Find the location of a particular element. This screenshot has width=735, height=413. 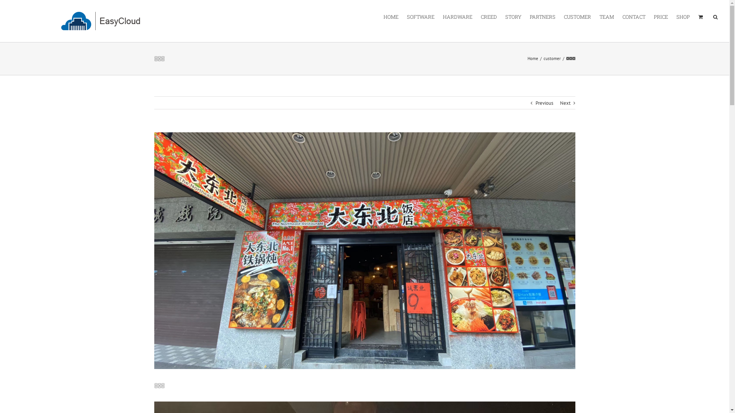

Home is located at coordinates (533, 59).